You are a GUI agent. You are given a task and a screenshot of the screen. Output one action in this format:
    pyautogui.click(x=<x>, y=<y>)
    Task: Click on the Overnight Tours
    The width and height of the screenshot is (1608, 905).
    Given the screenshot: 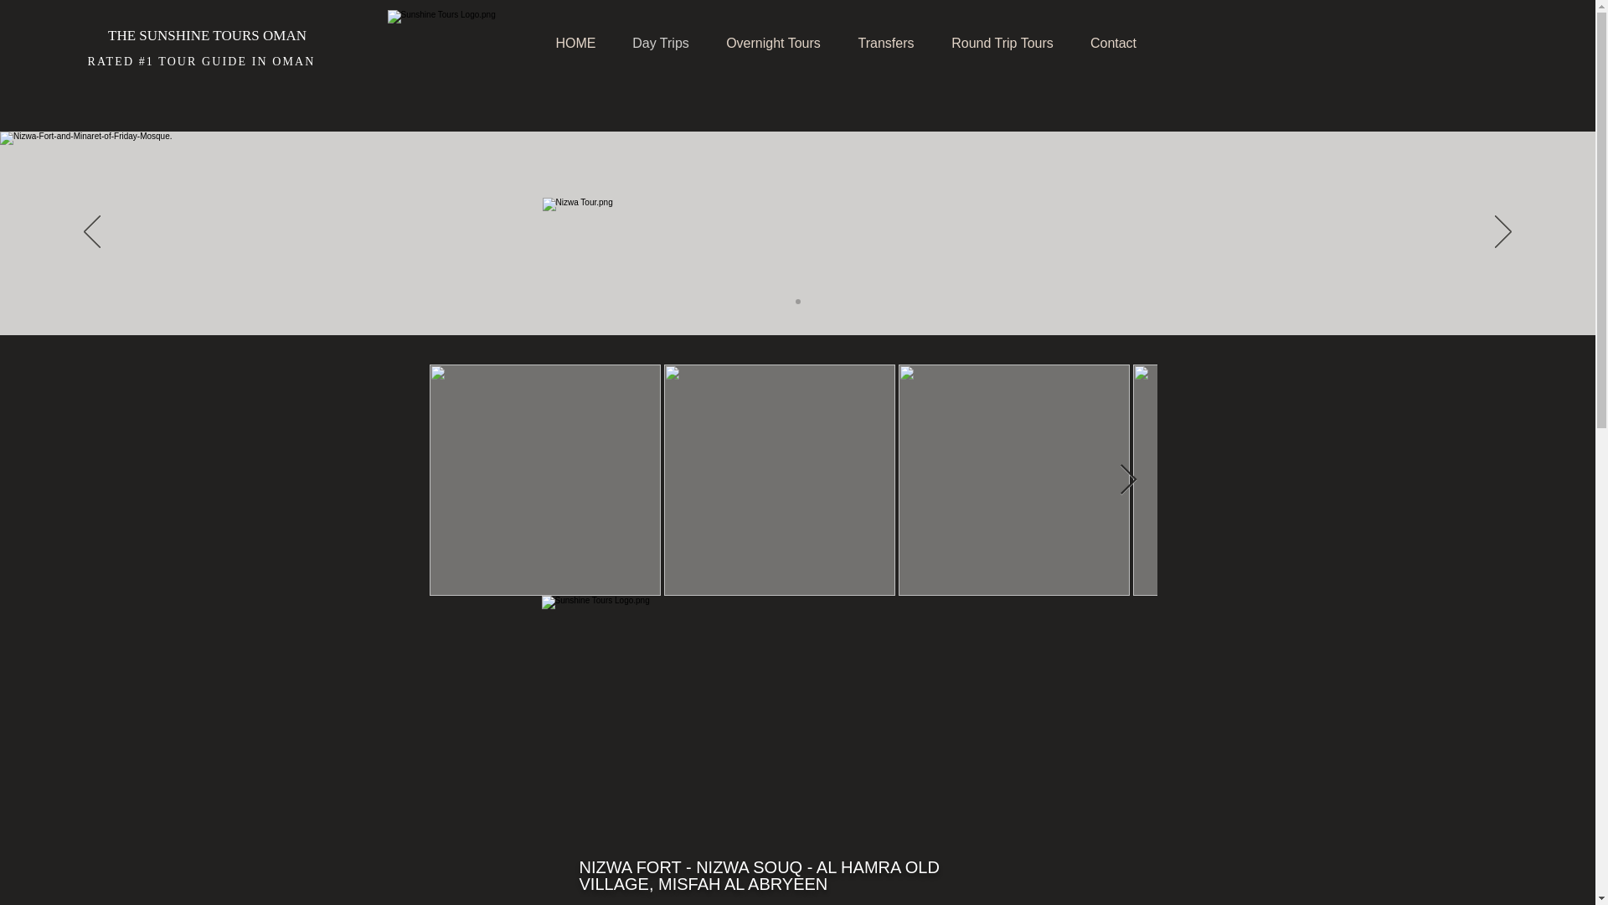 What is the action you would take?
    pyautogui.click(x=774, y=43)
    